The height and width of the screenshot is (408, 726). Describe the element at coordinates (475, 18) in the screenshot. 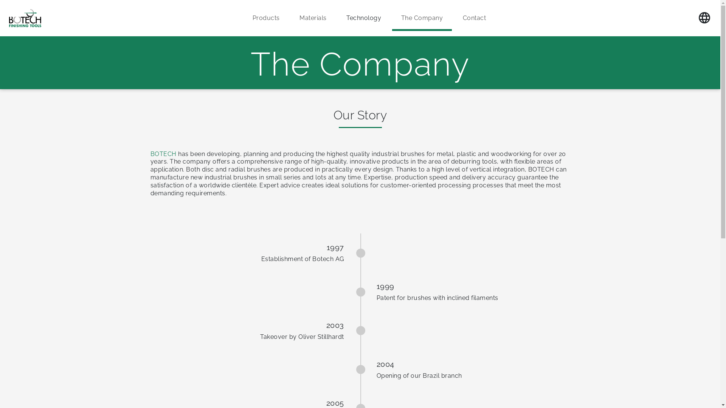

I see `Contact` at that location.